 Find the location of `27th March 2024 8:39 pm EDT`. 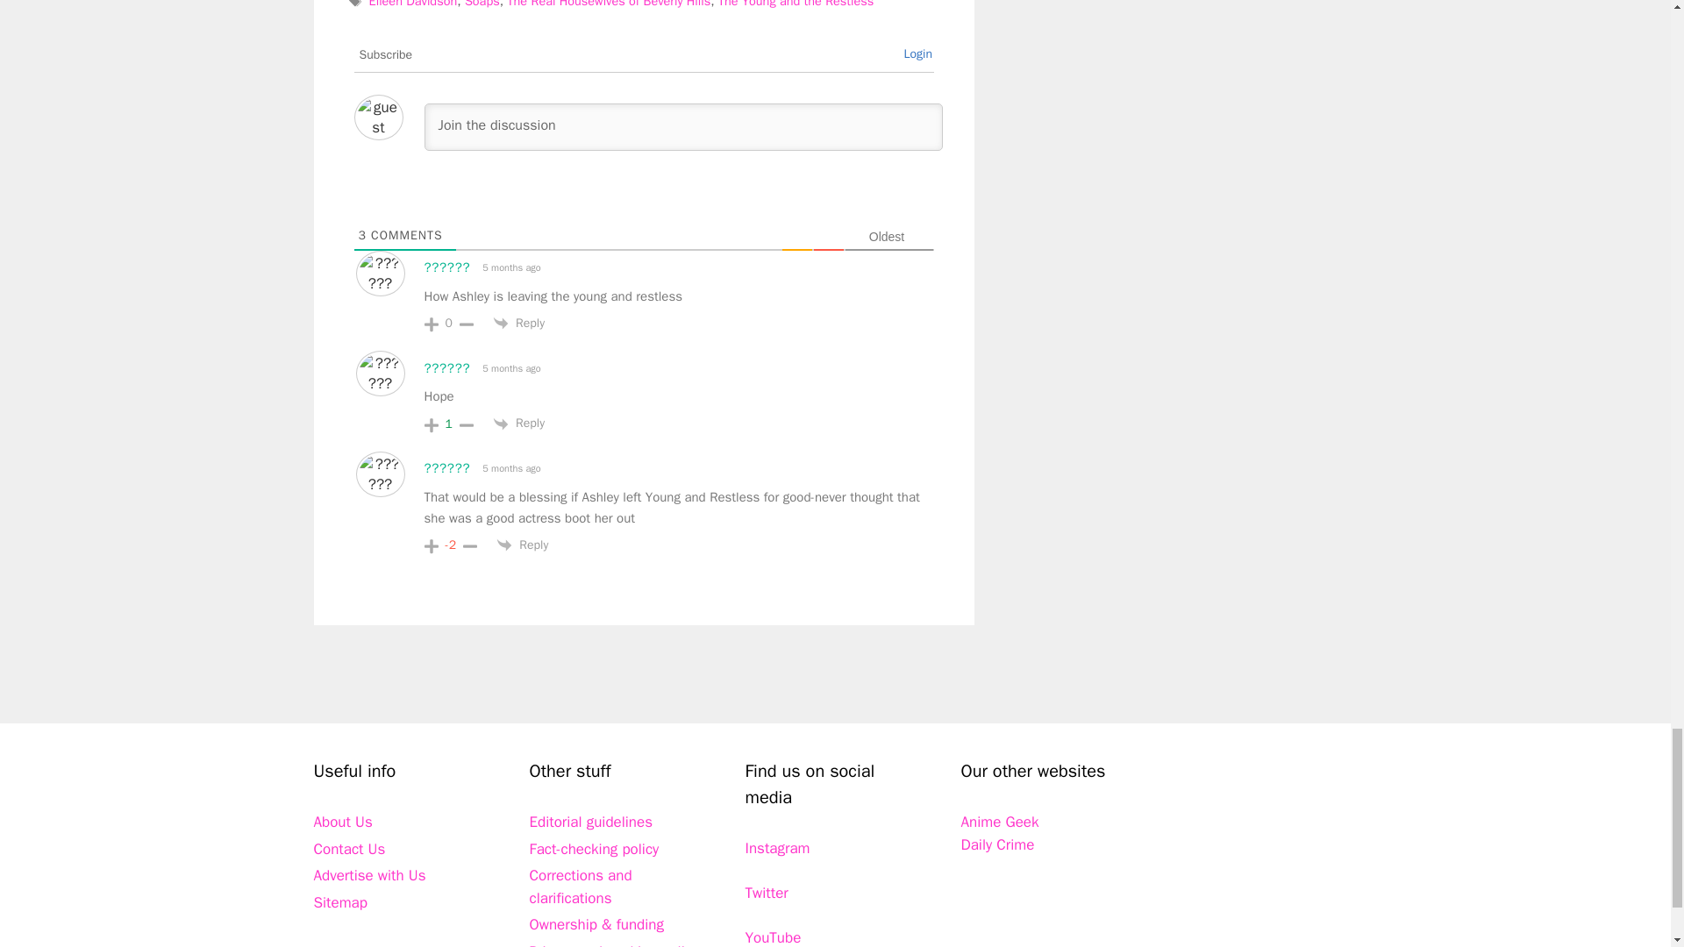

27th March 2024 8:39 pm EDT is located at coordinates (510, 468).